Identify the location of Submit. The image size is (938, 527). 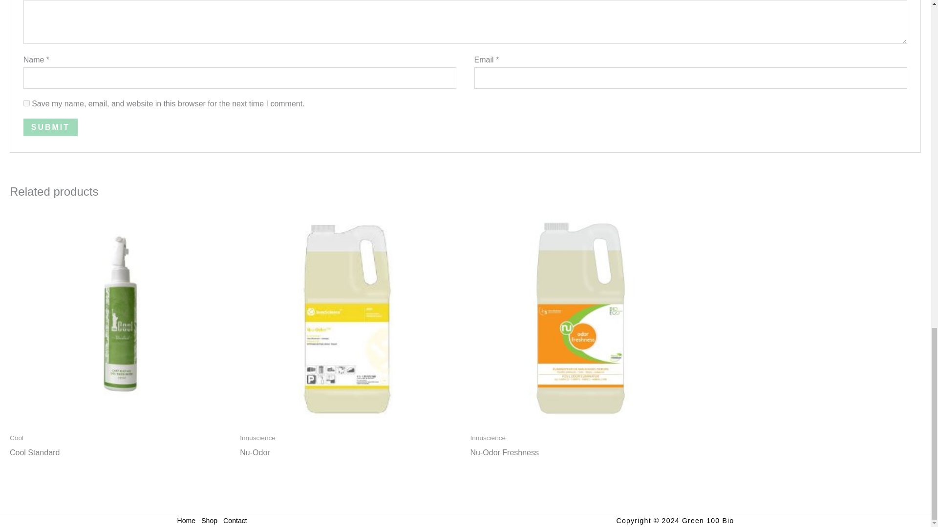
(51, 127).